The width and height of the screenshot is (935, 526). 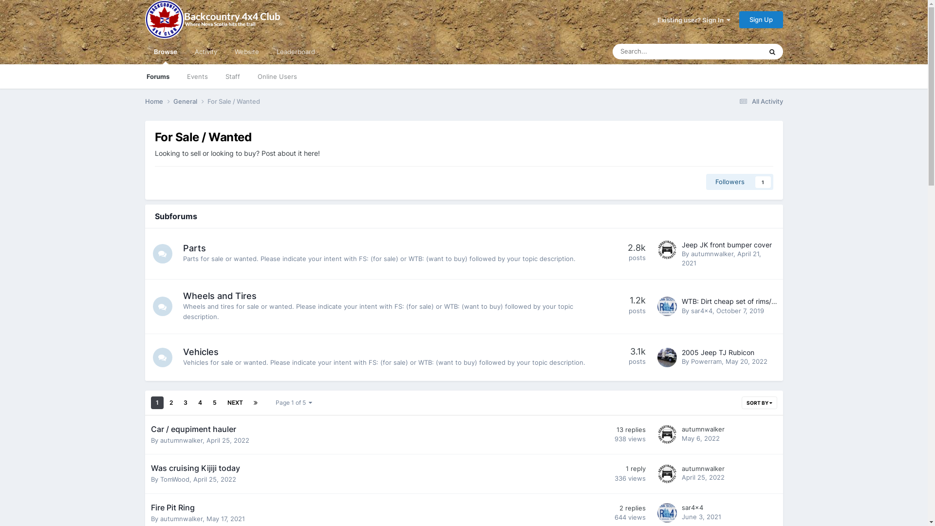 What do you see at coordinates (740, 182) in the screenshot?
I see `Followers
1` at bounding box center [740, 182].